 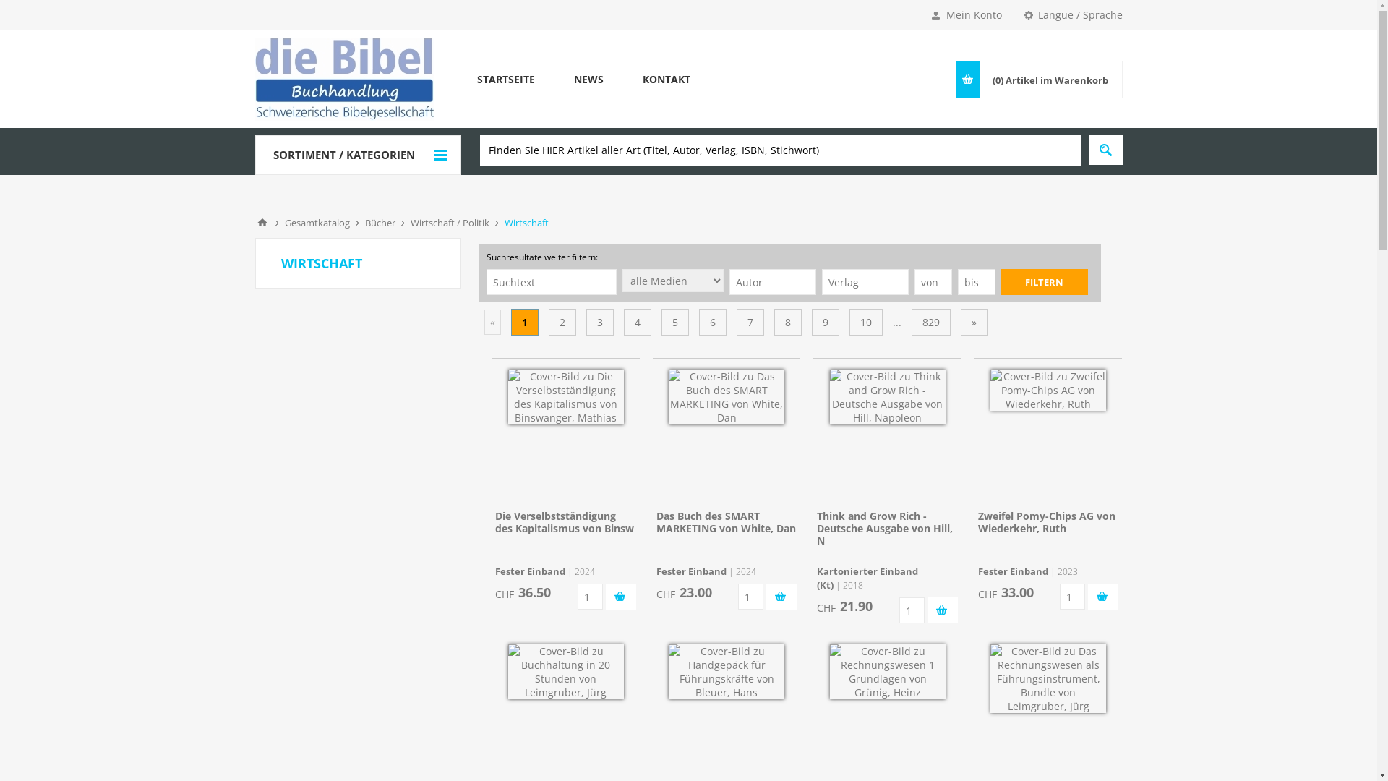 What do you see at coordinates (621, 597) in the screenshot?
I see ` ` at bounding box center [621, 597].